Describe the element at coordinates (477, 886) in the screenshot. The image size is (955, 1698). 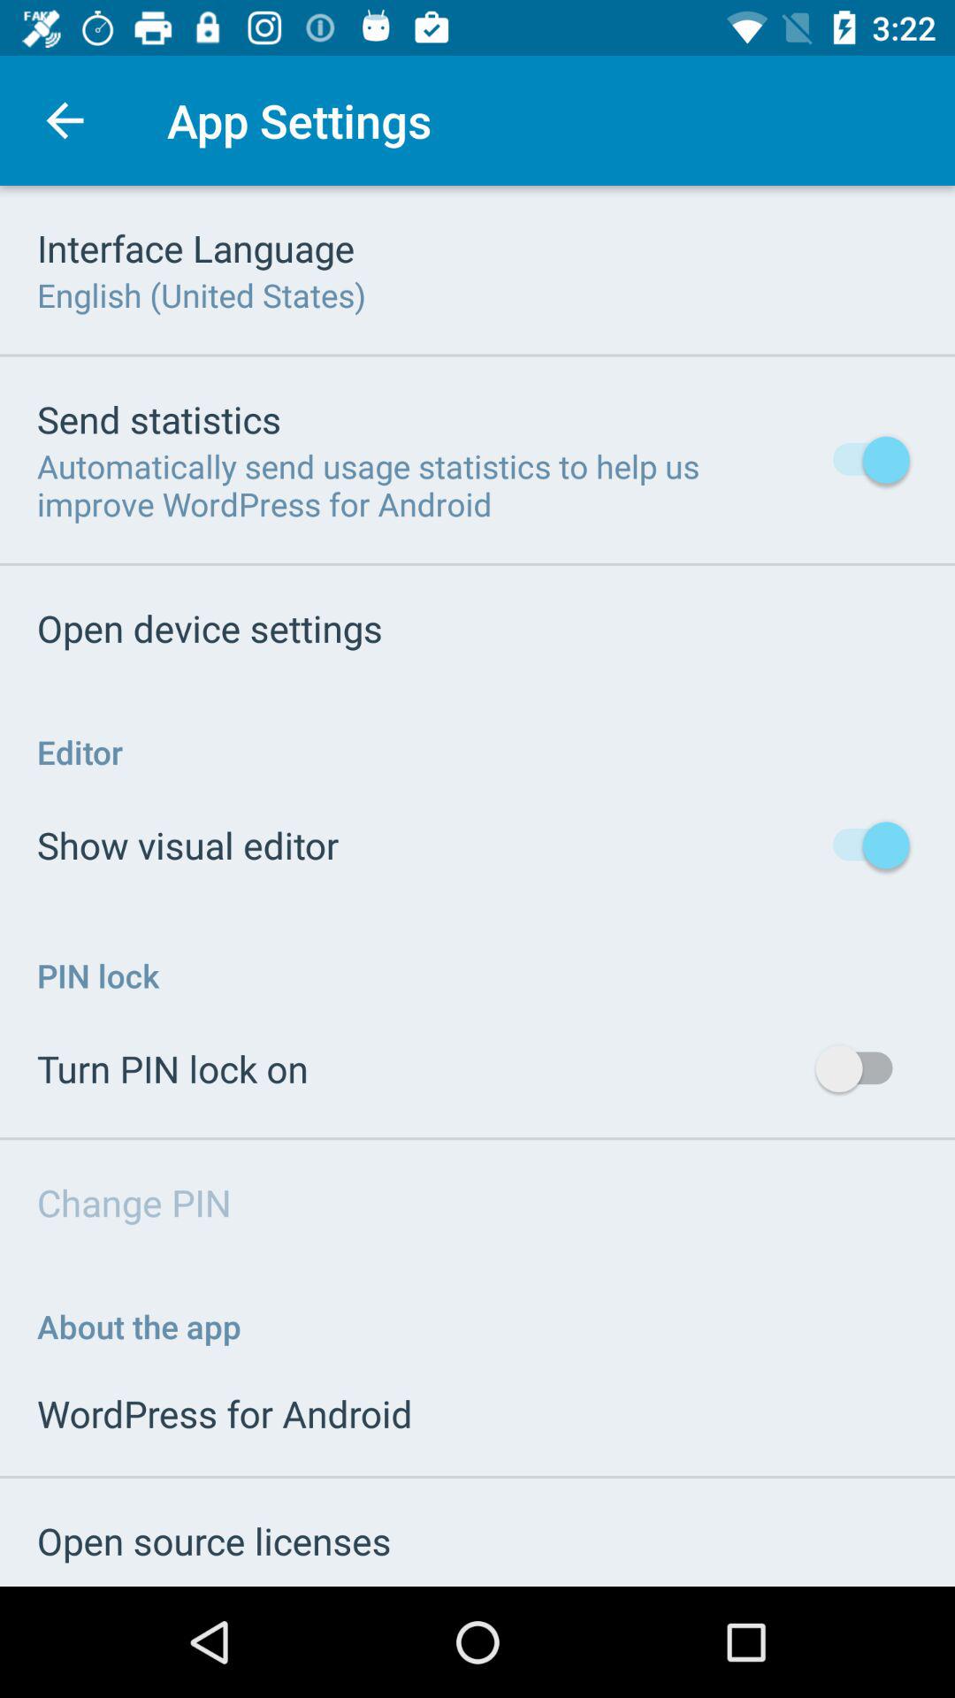
I see `change your app settings` at that location.